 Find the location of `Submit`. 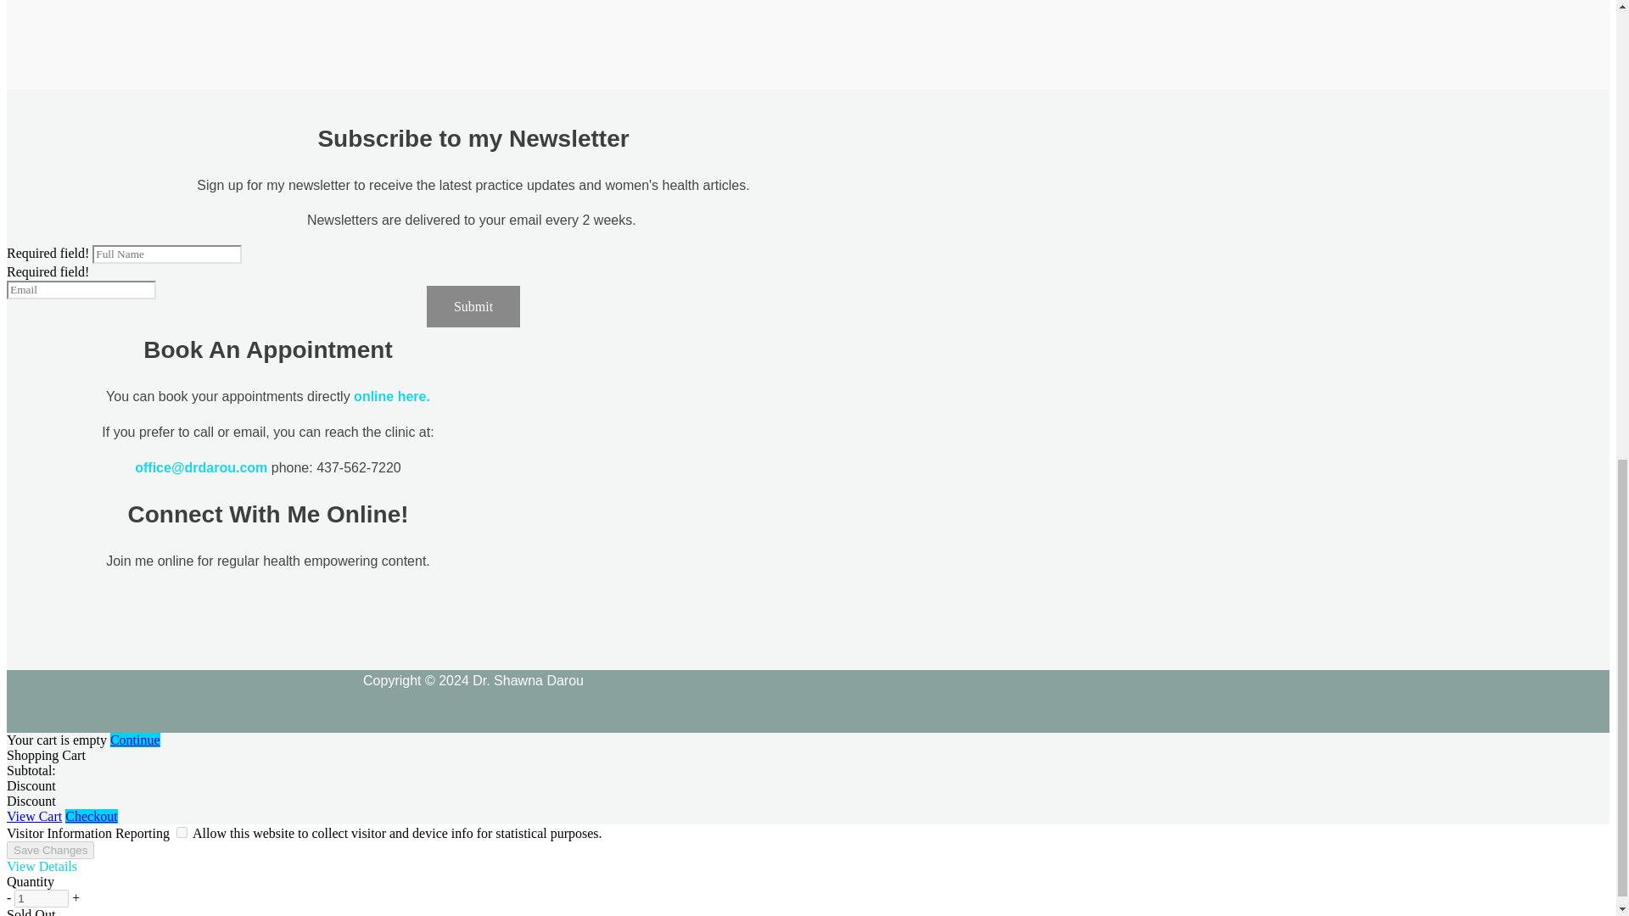

Submit is located at coordinates (473, 305).